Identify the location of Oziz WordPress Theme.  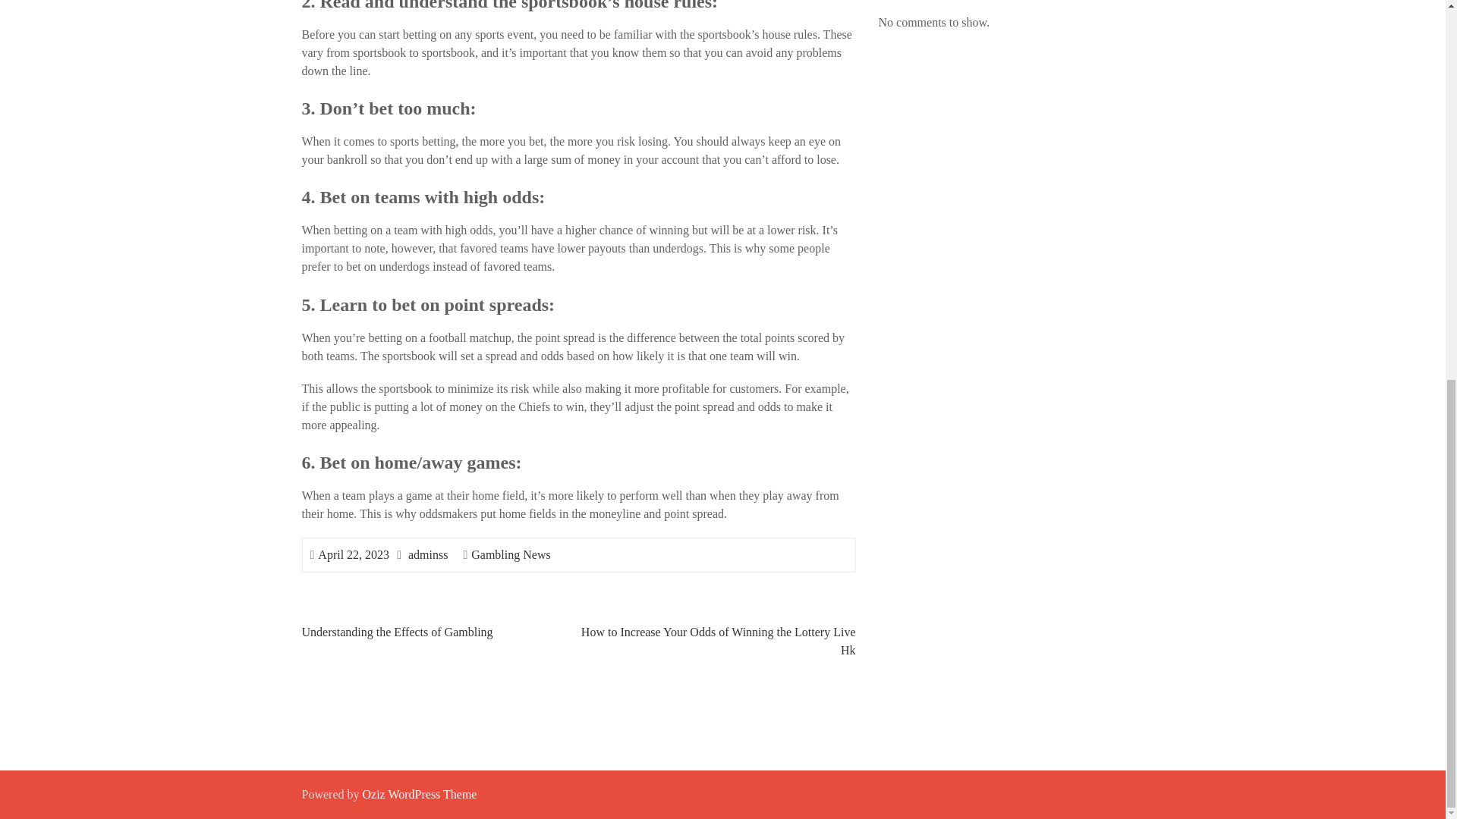
(419, 794).